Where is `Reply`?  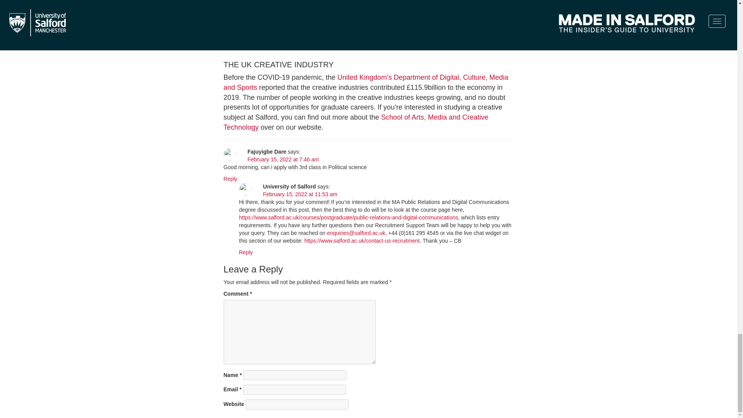
Reply is located at coordinates (231, 178).